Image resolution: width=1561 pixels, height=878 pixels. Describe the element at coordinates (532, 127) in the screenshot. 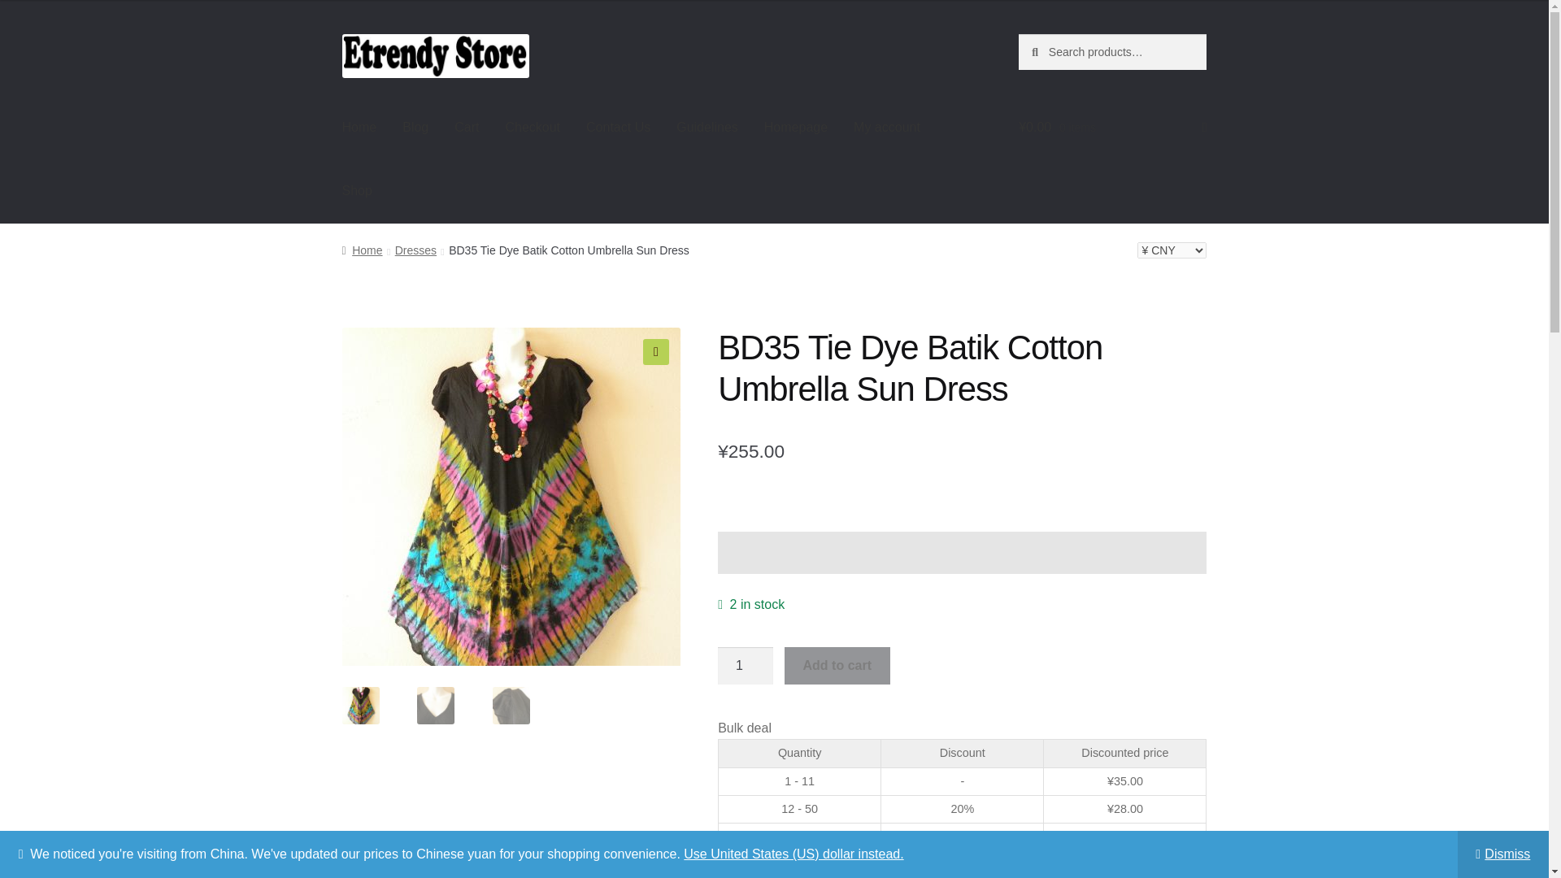

I see `Checkout` at that location.